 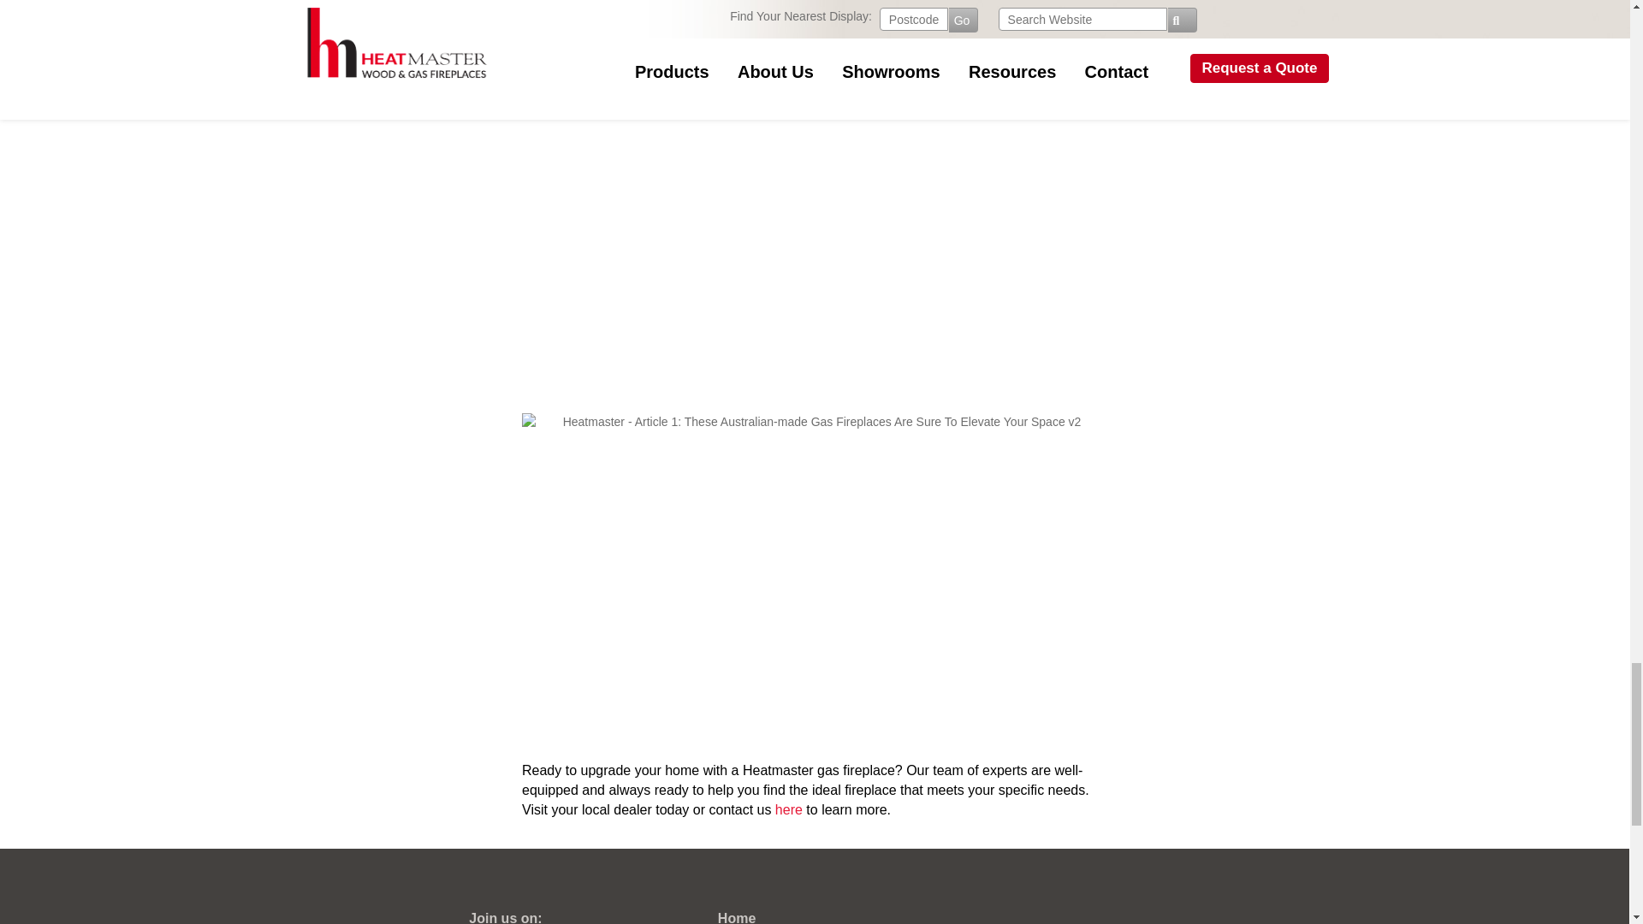 I want to click on here, so click(x=789, y=809).